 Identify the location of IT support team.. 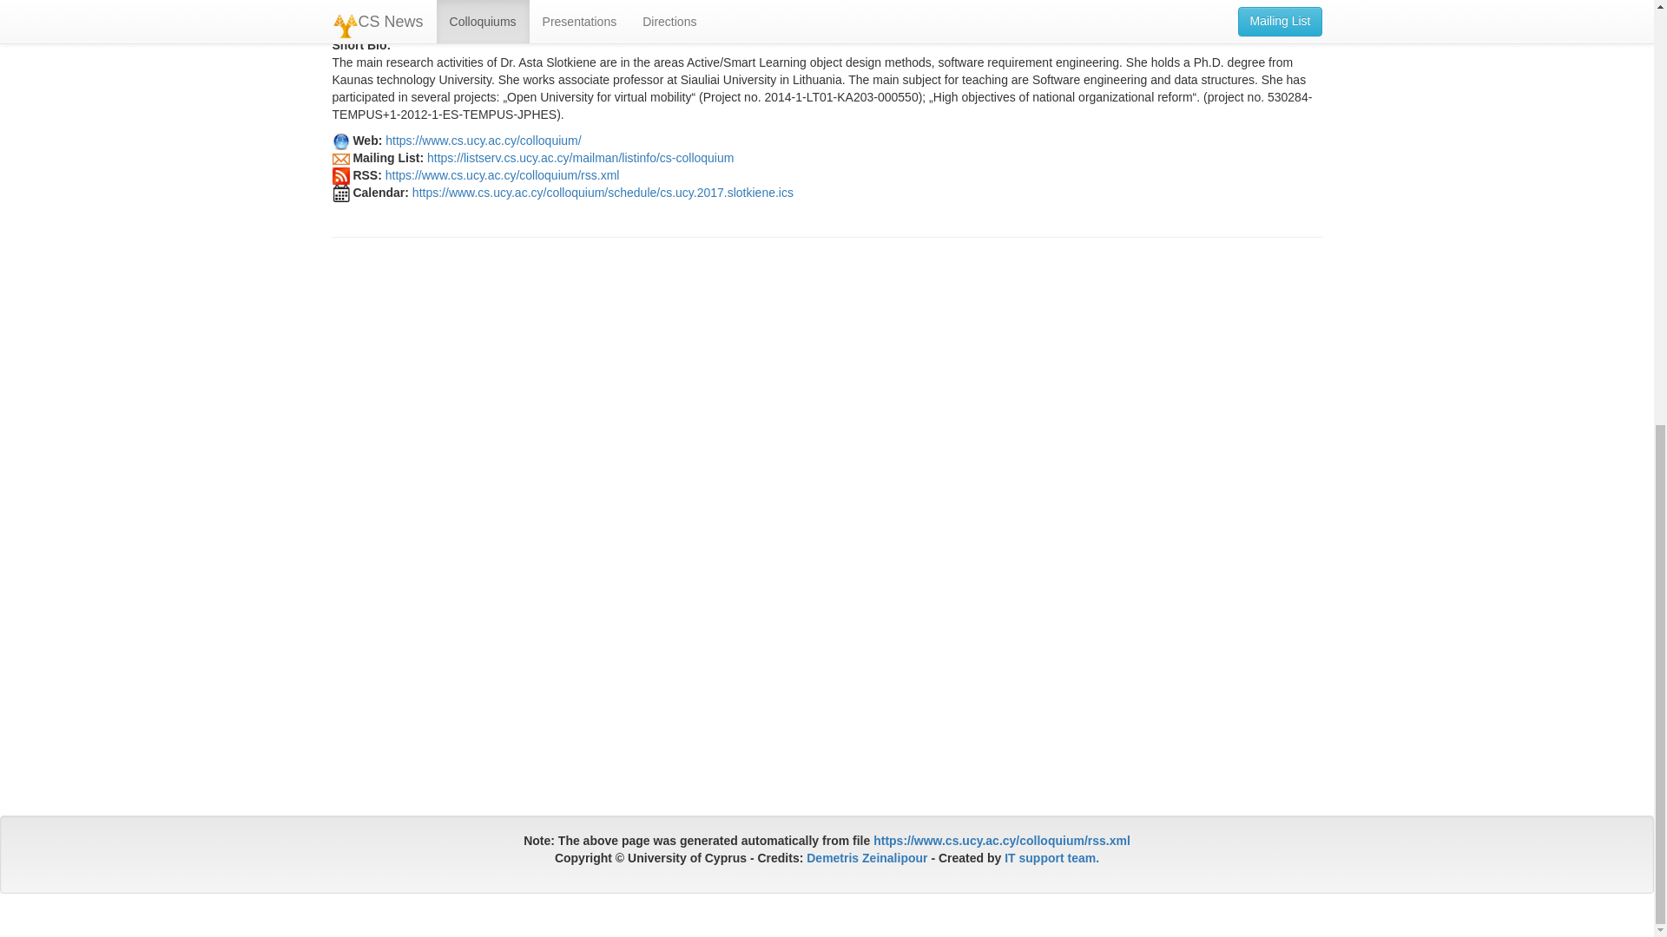
(1051, 857).